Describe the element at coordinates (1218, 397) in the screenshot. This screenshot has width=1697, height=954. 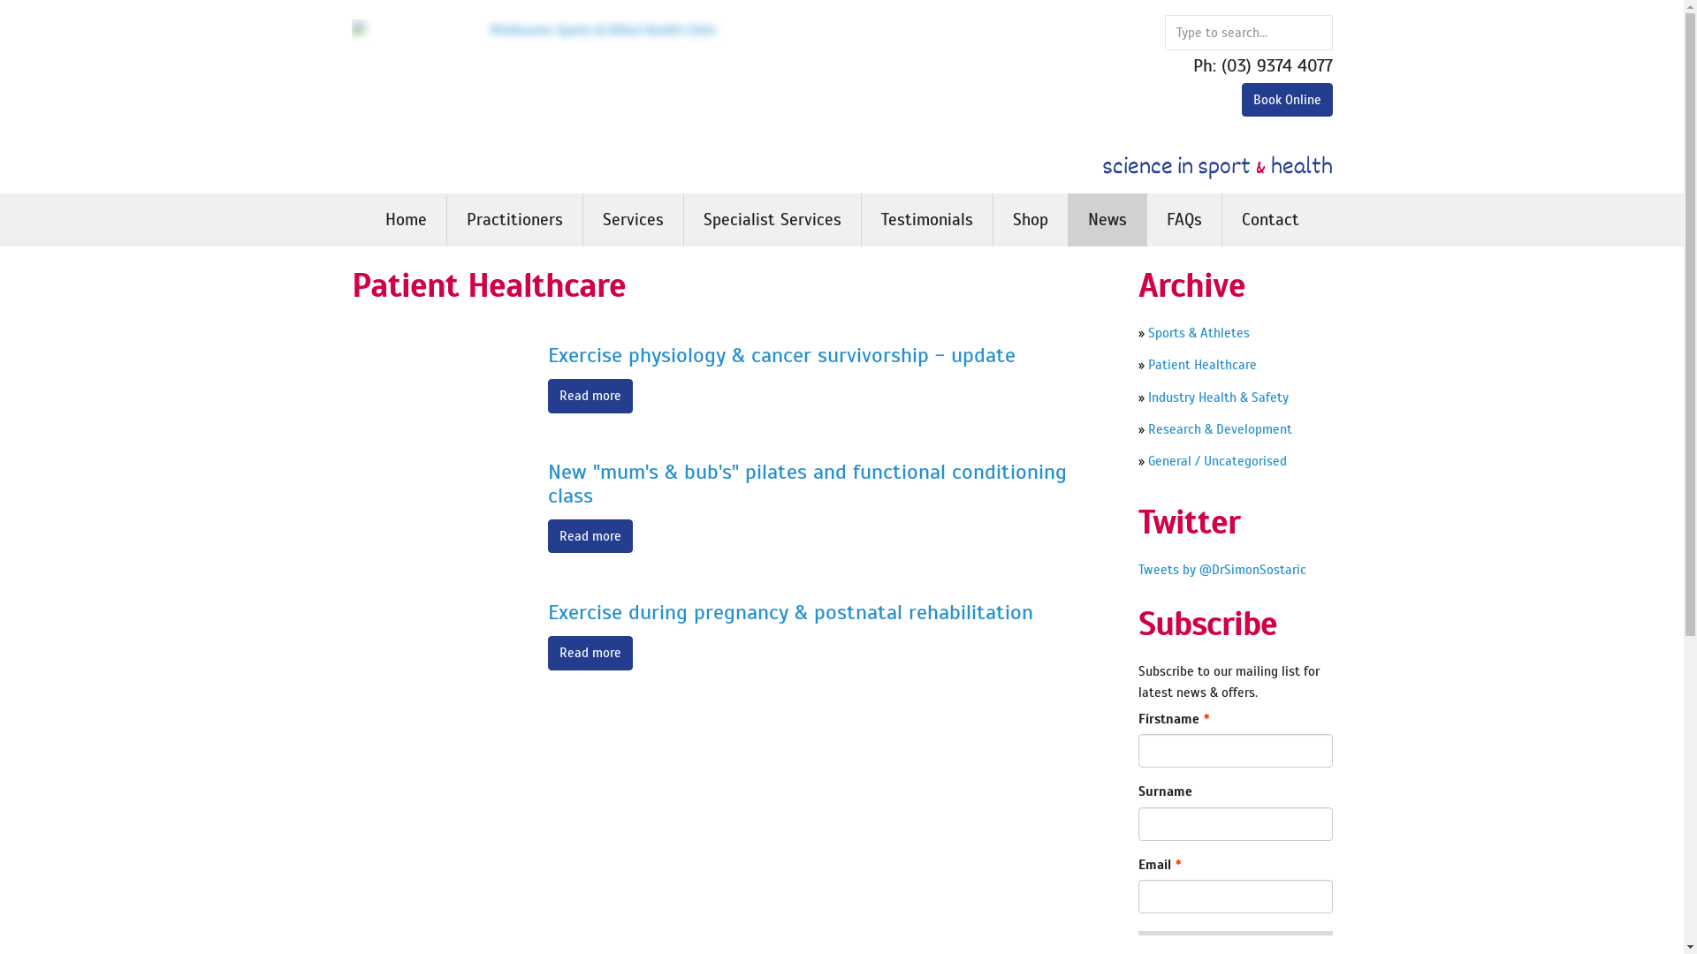
I see `Industry Health & Safety` at that location.